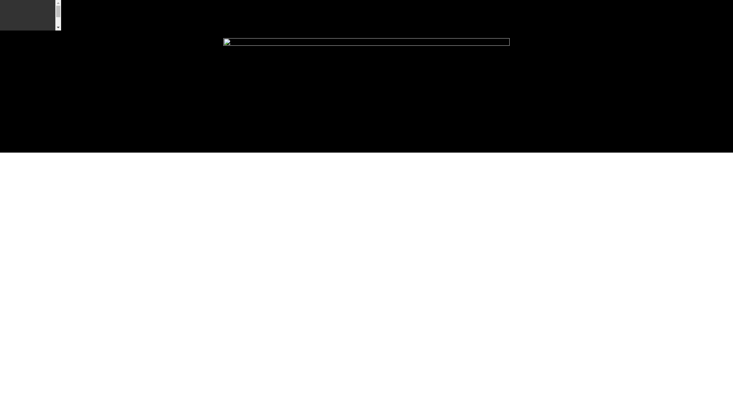  Describe the element at coordinates (6, 68) in the screenshot. I see `UPDATES` at that location.